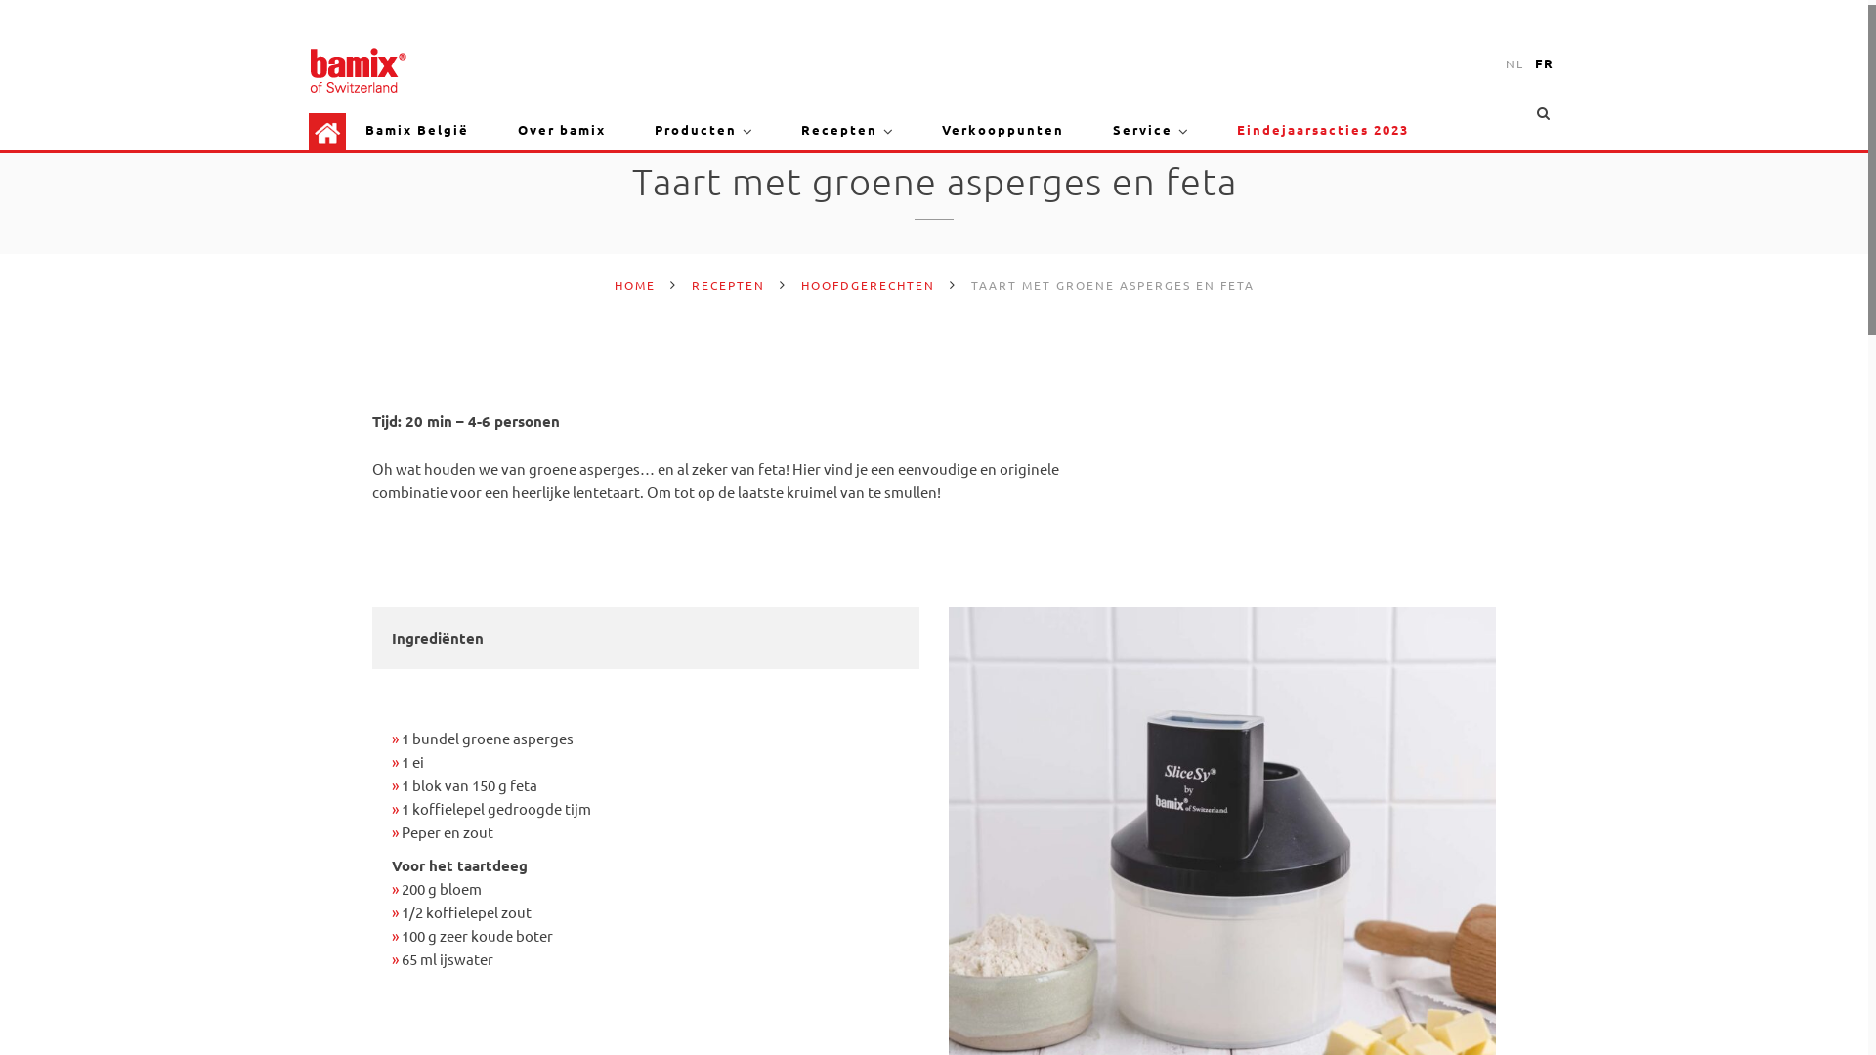 The width and height of the screenshot is (1876, 1055). Describe the element at coordinates (562, 130) in the screenshot. I see `Over bamix` at that location.